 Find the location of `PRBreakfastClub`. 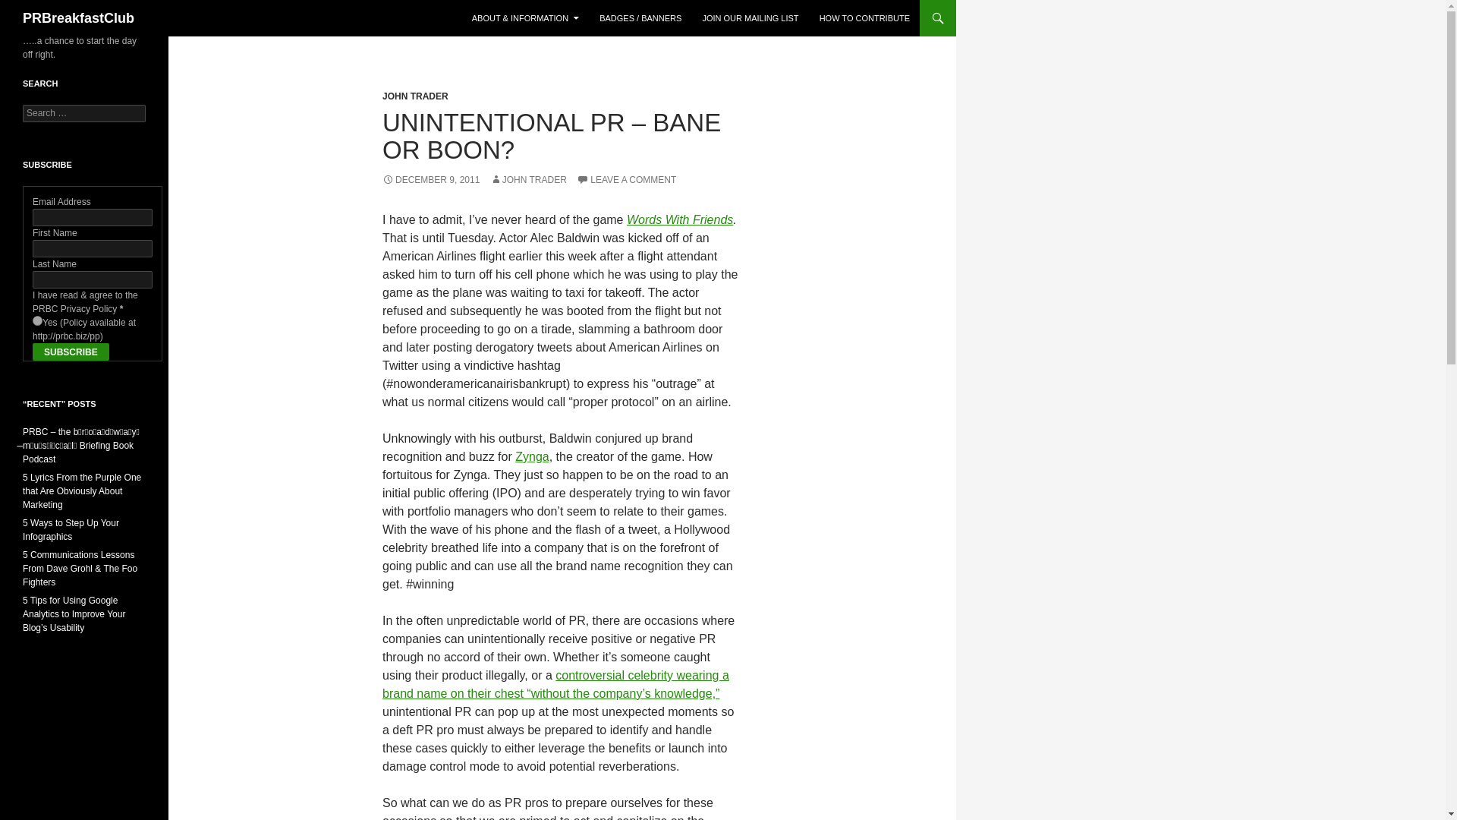

PRBreakfastClub is located at coordinates (78, 18).